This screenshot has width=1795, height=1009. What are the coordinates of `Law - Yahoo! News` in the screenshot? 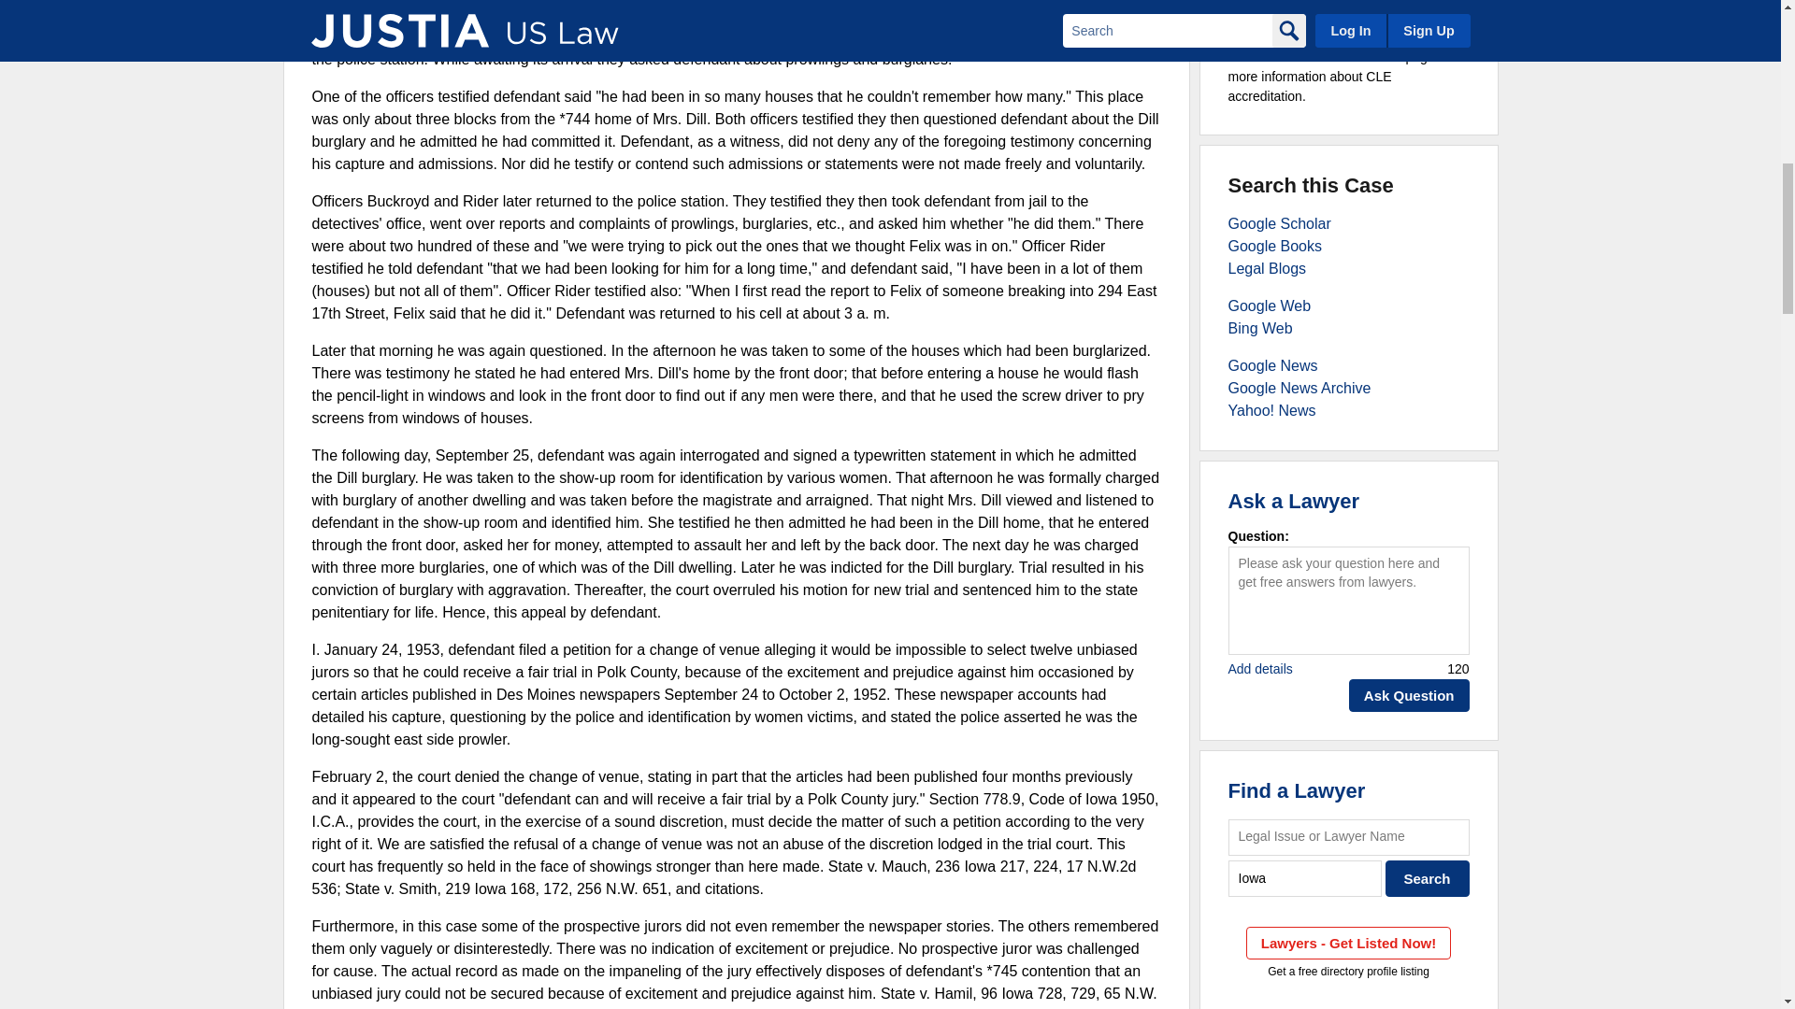 It's located at (1271, 410).